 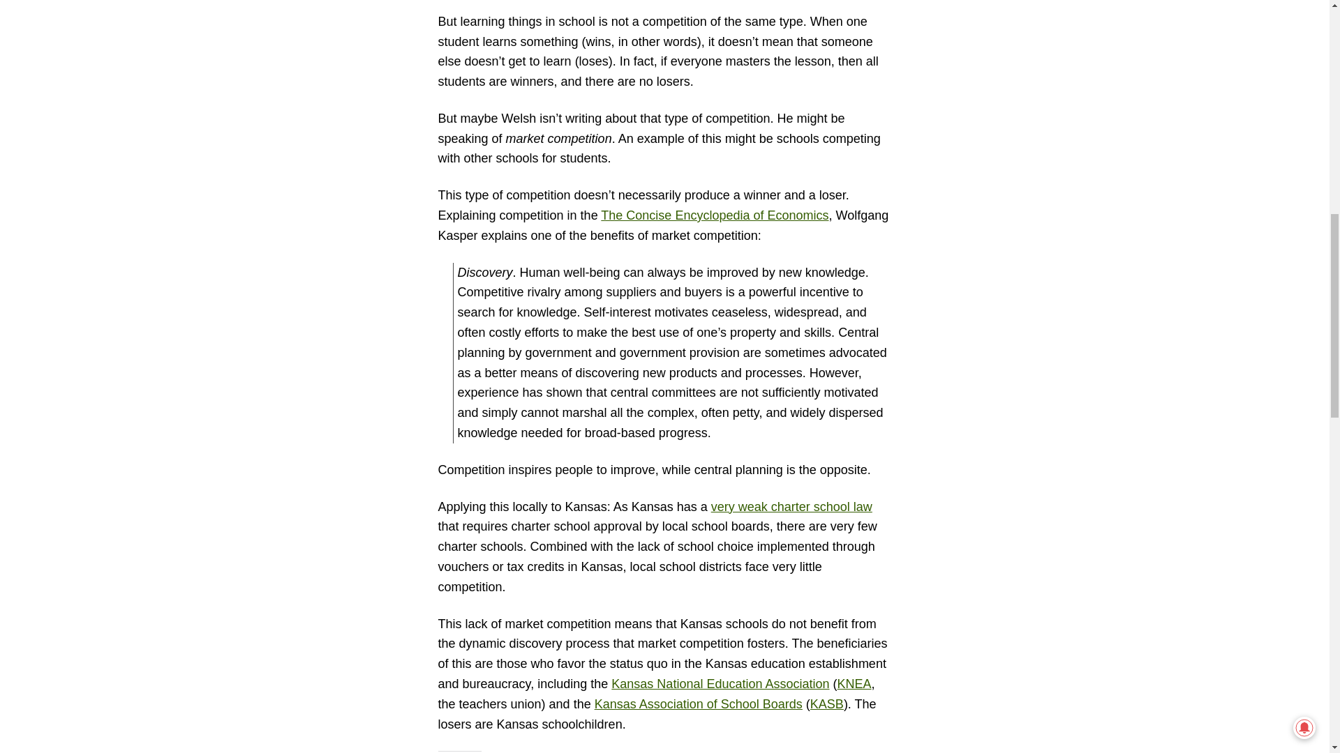 What do you see at coordinates (699, 704) in the screenshot?
I see `Kansas Association of School Boards` at bounding box center [699, 704].